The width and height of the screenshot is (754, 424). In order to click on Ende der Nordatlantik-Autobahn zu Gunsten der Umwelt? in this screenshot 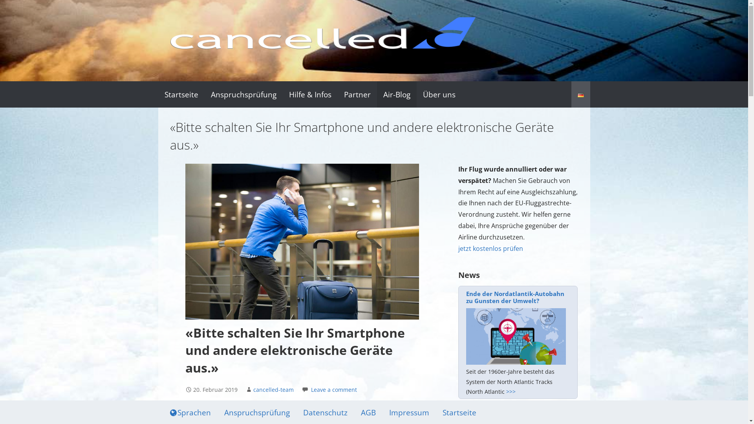, I will do `click(516, 336)`.